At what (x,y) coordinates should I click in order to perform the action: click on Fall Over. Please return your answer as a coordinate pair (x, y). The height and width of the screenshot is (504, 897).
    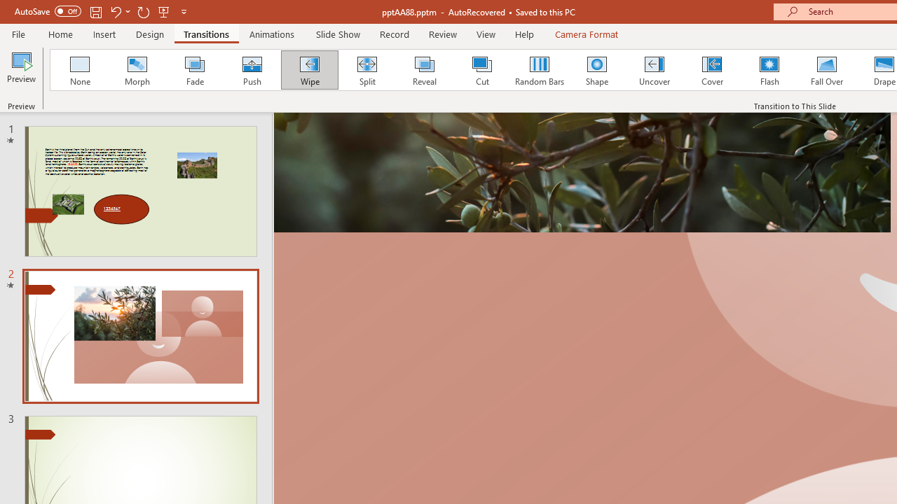
    Looking at the image, I should click on (827, 70).